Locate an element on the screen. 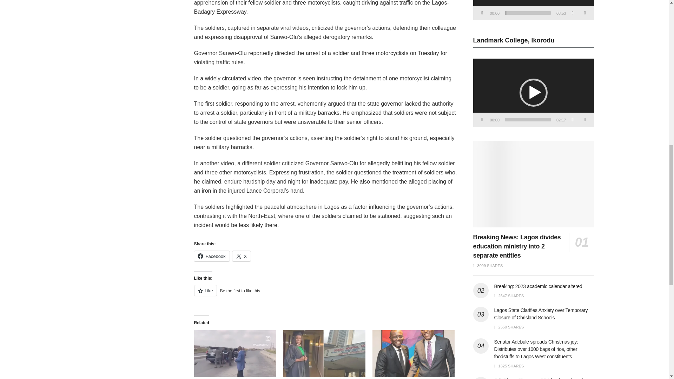  Play is located at coordinates (482, 13).